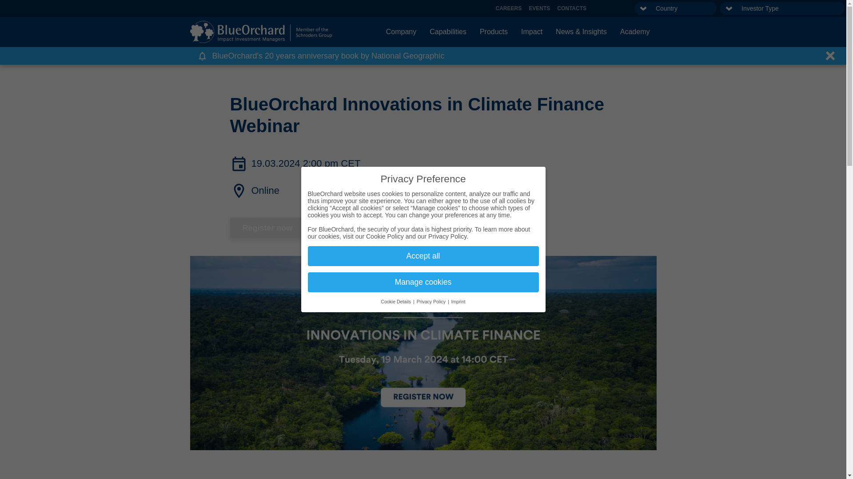  I want to click on Capabilities, so click(448, 32).